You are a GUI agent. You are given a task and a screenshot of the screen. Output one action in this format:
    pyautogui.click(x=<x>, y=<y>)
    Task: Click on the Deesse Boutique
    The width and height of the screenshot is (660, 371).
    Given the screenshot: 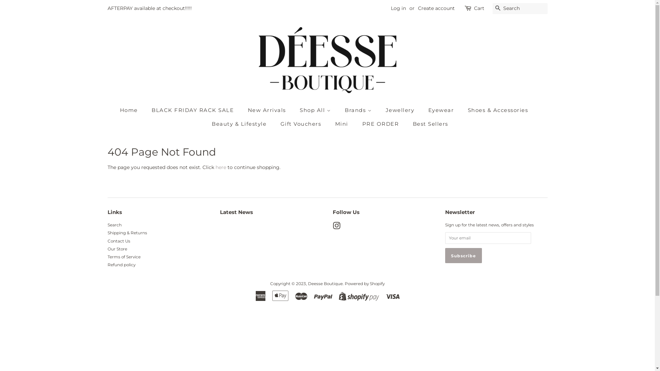 What is the action you would take?
    pyautogui.click(x=325, y=284)
    